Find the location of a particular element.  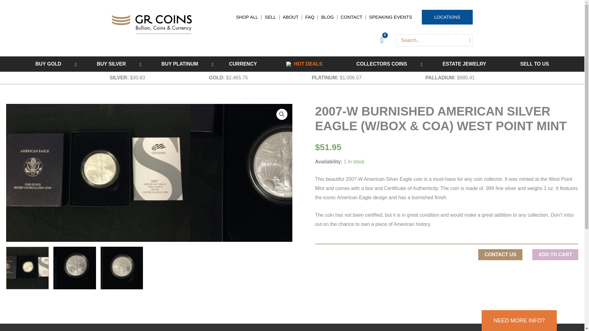

SHOP ALL is located at coordinates (247, 17).